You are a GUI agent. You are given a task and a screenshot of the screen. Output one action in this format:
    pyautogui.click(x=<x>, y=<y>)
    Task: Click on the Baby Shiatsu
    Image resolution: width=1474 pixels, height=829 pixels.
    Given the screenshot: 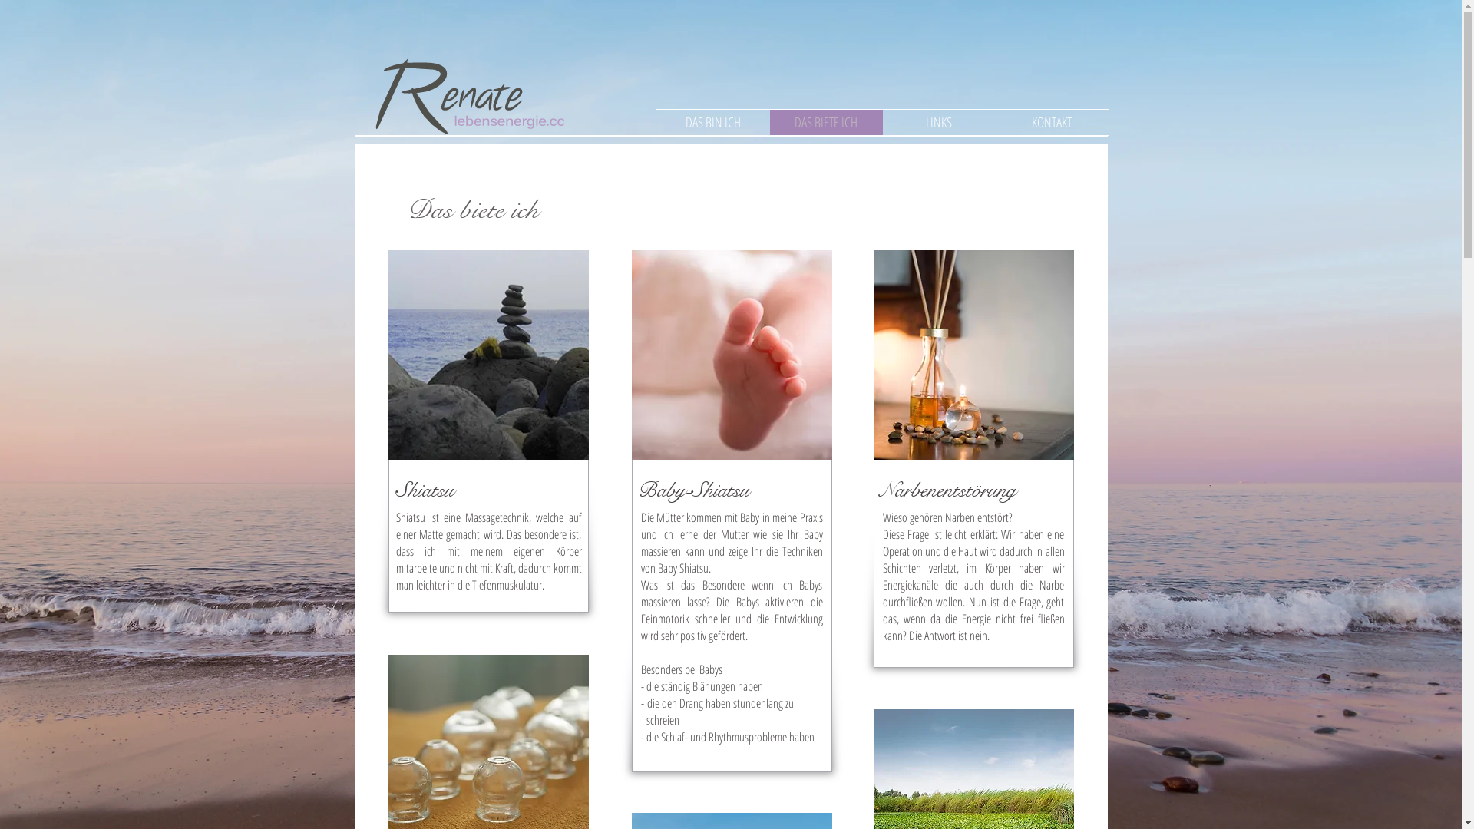 What is the action you would take?
    pyautogui.click(x=731, y=355)
    